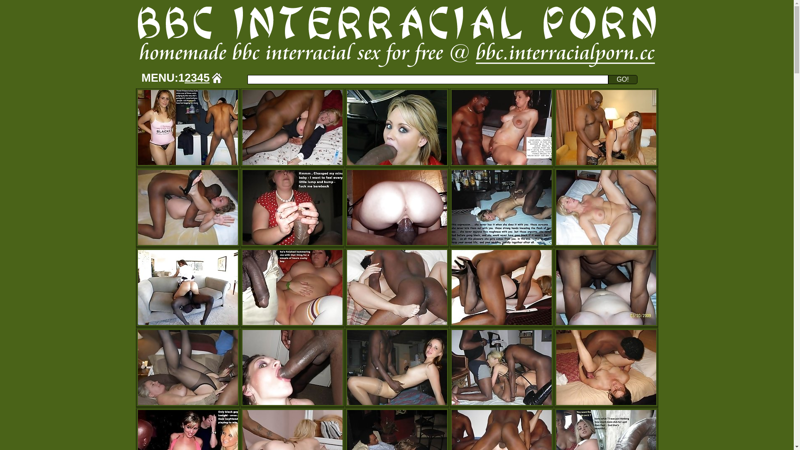  I want to click on Home, so click(217, 78).